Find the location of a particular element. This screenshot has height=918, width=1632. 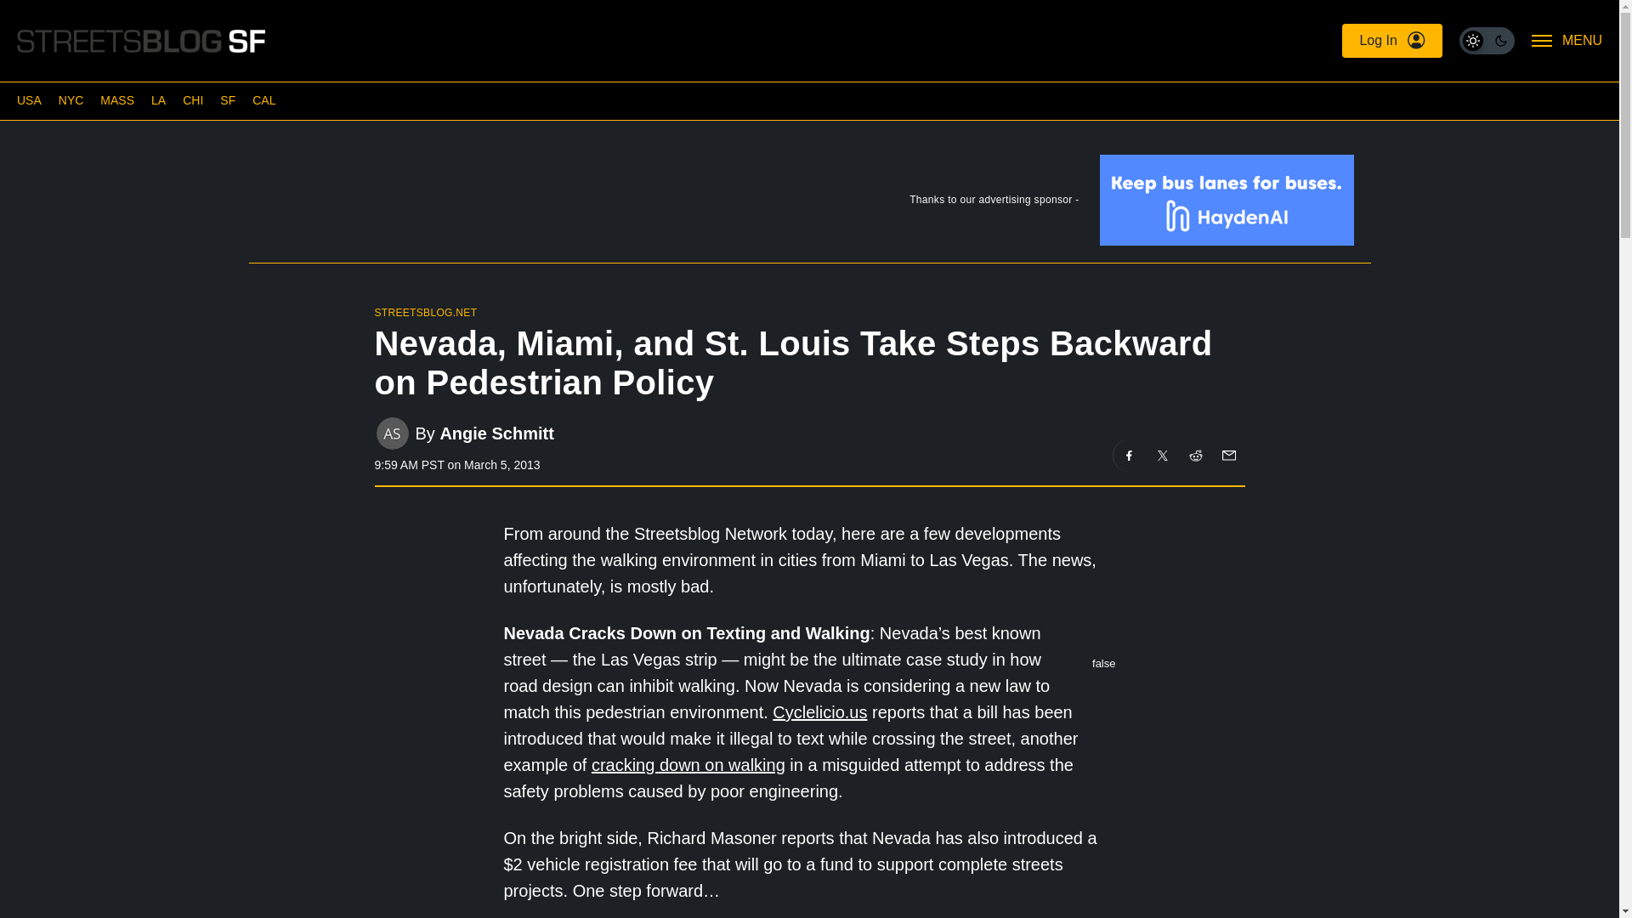

MASS is located at coordinates (116, 100).